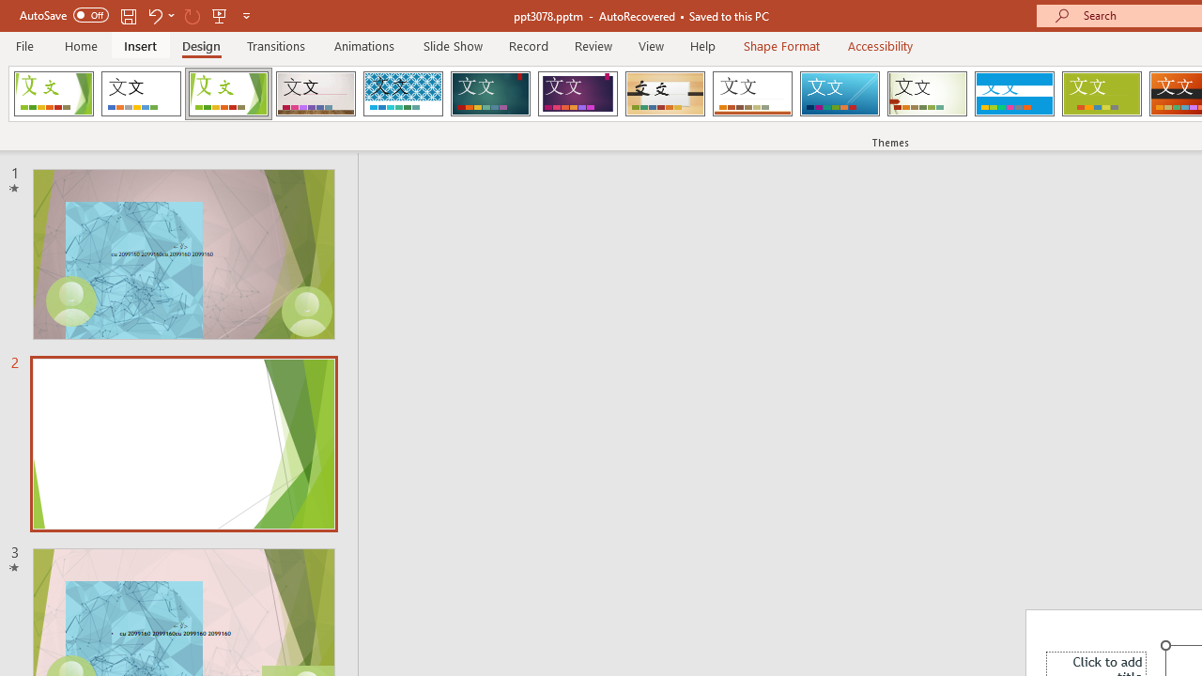 Image resolution: width=1202 pixels, height=676 pixels. What do you see at coordinates (229, 94) in the screenshot?
I see `Facet` at bounding box center [229, 94].